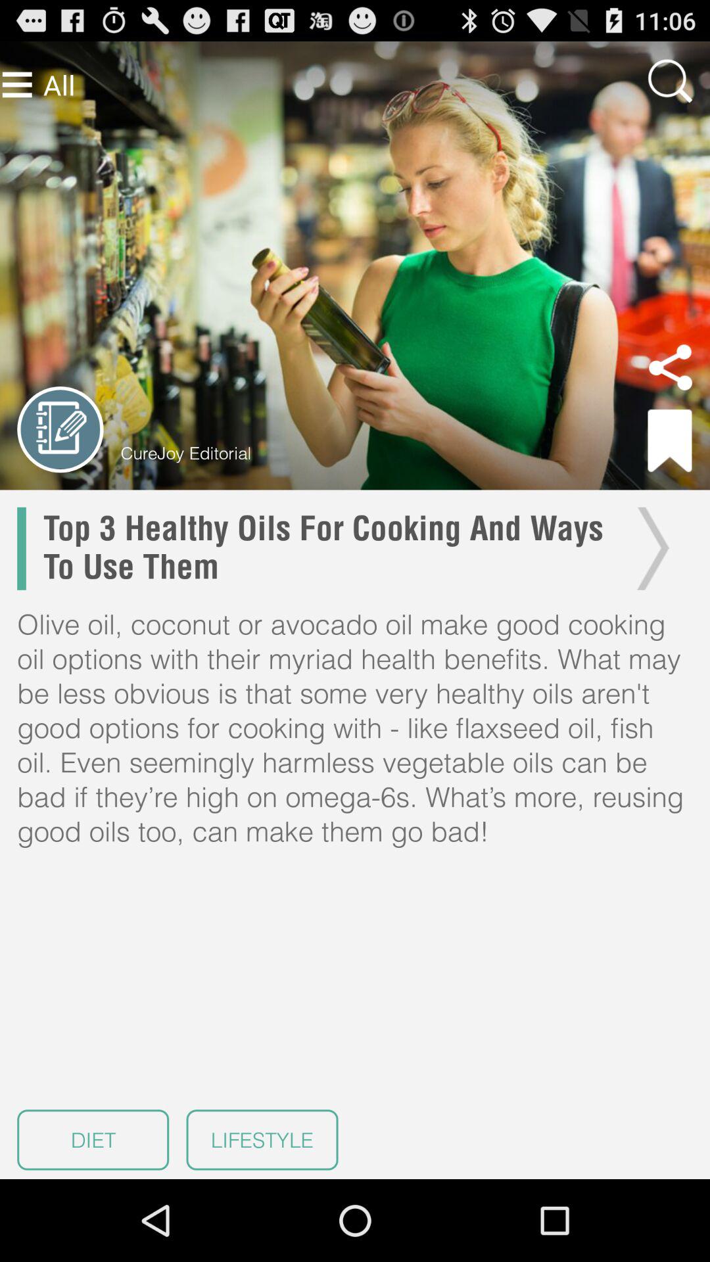  I want to click on share article, so click(671, 367).